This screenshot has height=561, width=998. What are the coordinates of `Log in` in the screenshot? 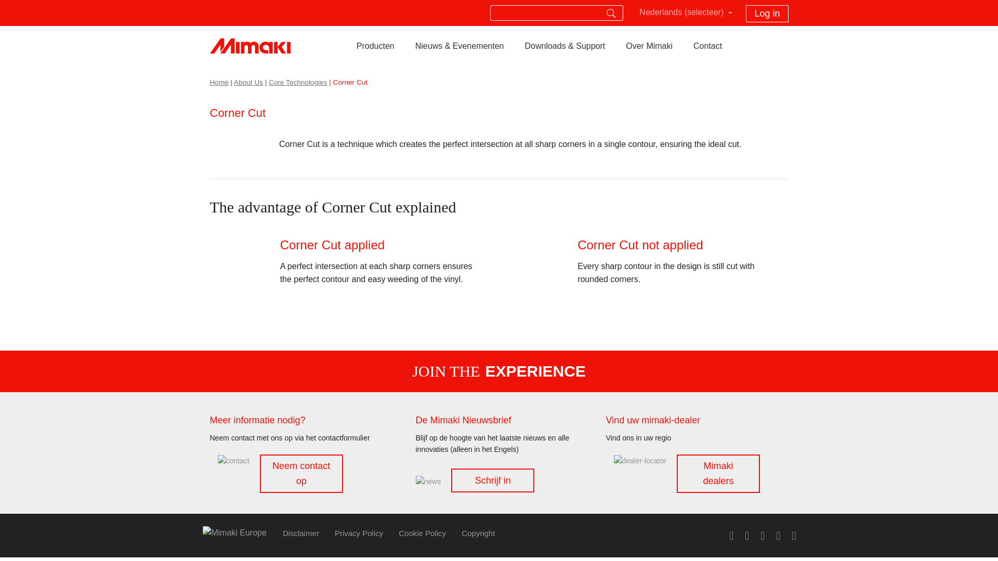 It's located at (767, 14).